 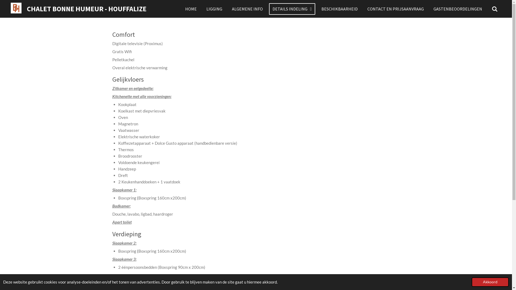 What do you see at coordinates (458, 9) in the screenshot?
I see `GASTENBEOORDELINGEN` at bounding box center [458, 9].